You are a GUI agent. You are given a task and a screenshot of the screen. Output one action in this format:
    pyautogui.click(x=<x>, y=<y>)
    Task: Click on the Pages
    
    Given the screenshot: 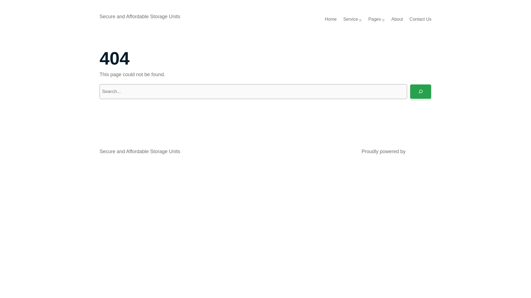 What is the action you would take?
    pyautogui.click(x=374, y=19)
    